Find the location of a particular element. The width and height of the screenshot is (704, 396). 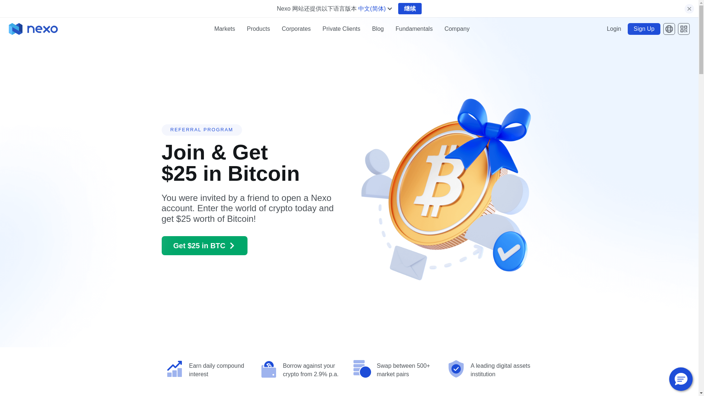

Corporates is located at coordinates (296, 29).